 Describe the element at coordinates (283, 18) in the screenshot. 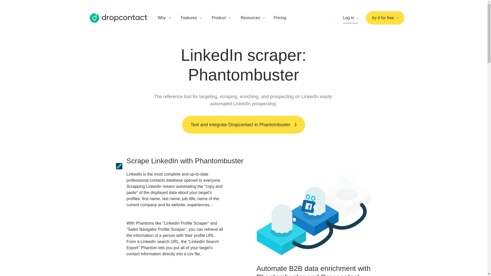

I see `Pricing` at that location.